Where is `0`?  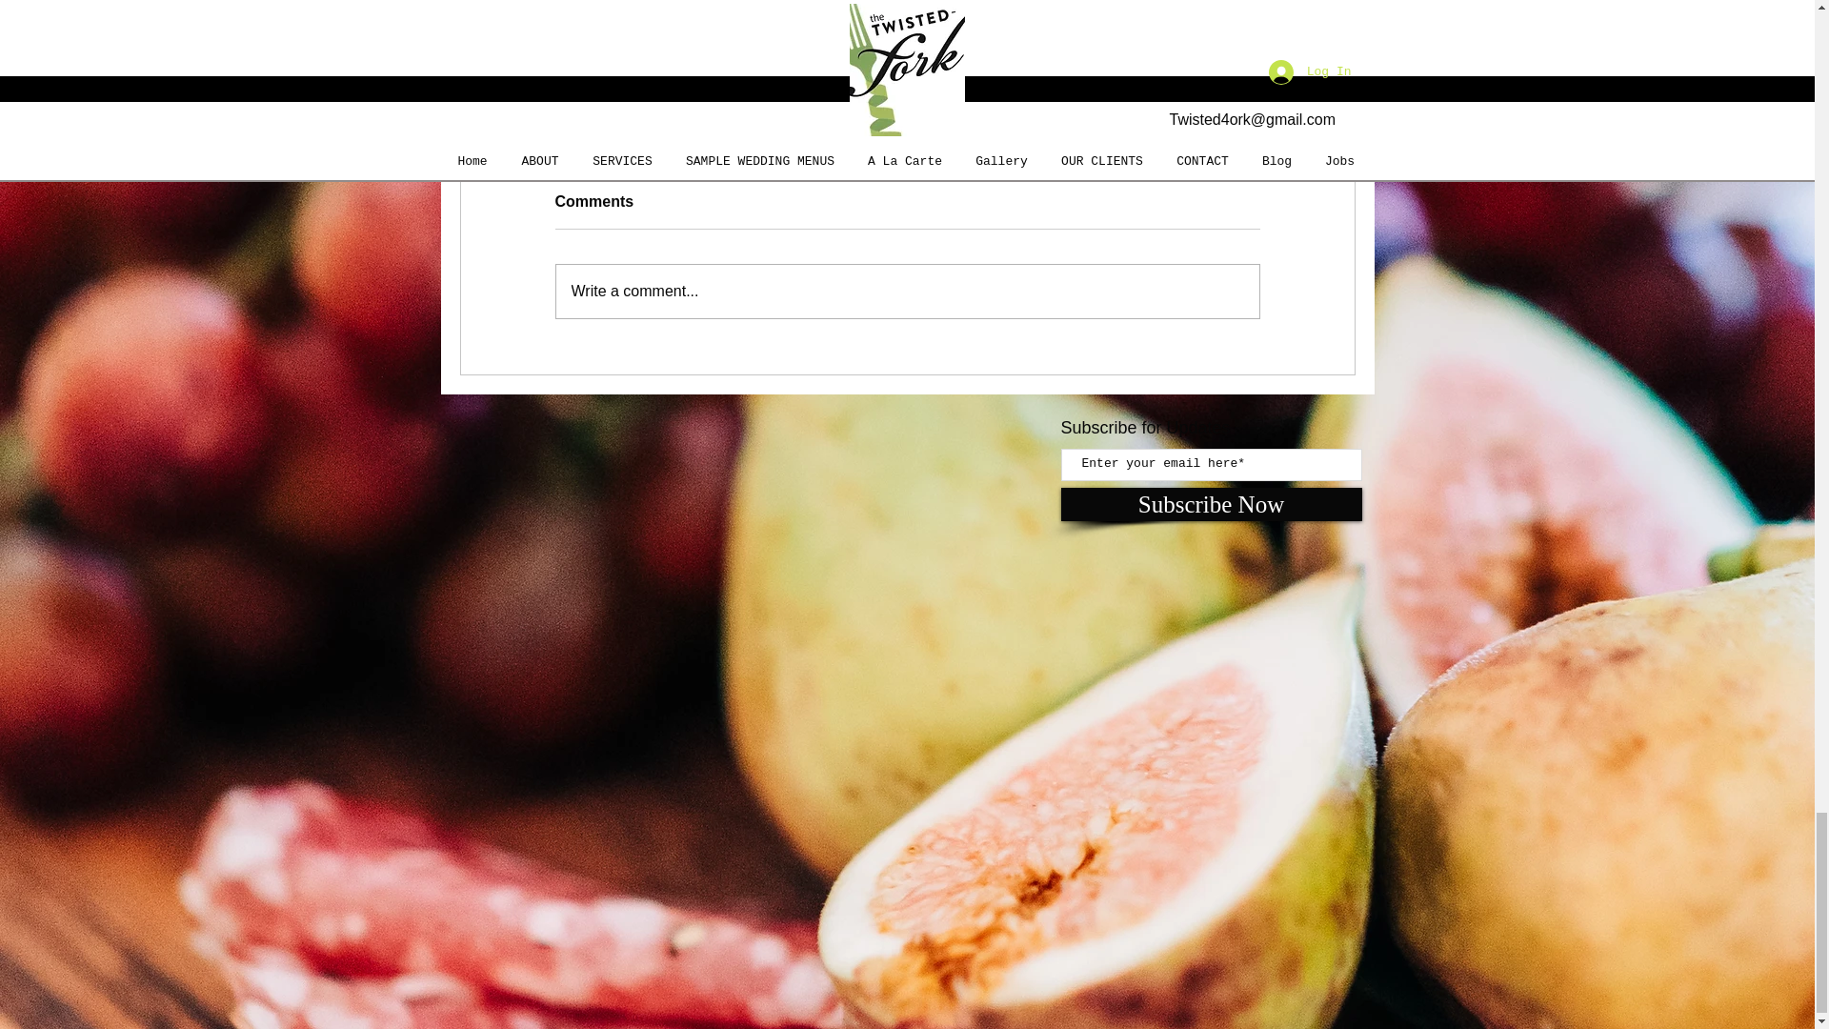
0 is located at coordinates (861, 103).